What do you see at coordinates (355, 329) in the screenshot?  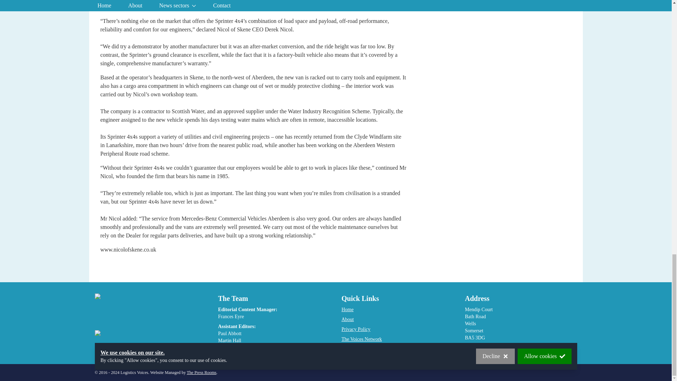 I see `Privacy Policy` at bounding box center [355, 329].